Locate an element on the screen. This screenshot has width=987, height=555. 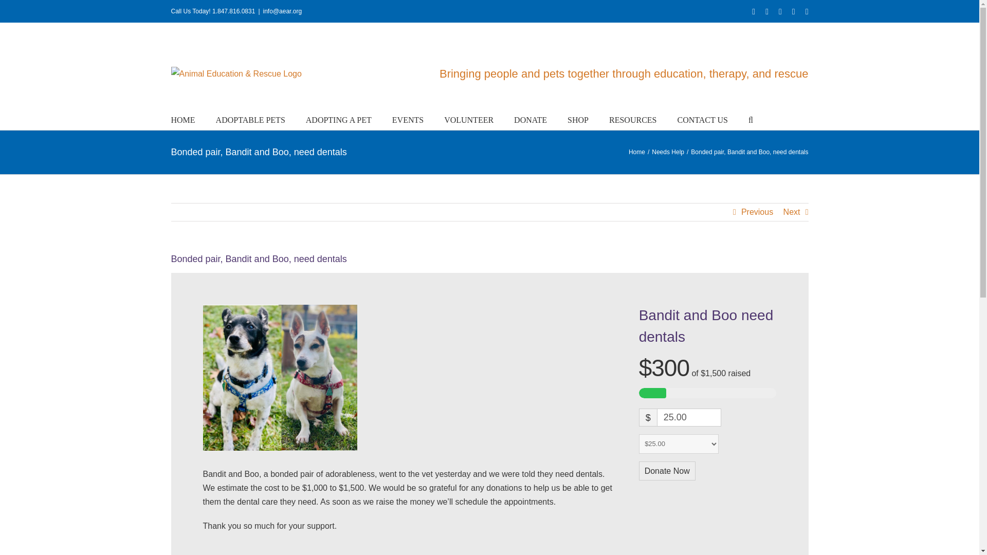
EVENTS is located at coordinates (407, 119).